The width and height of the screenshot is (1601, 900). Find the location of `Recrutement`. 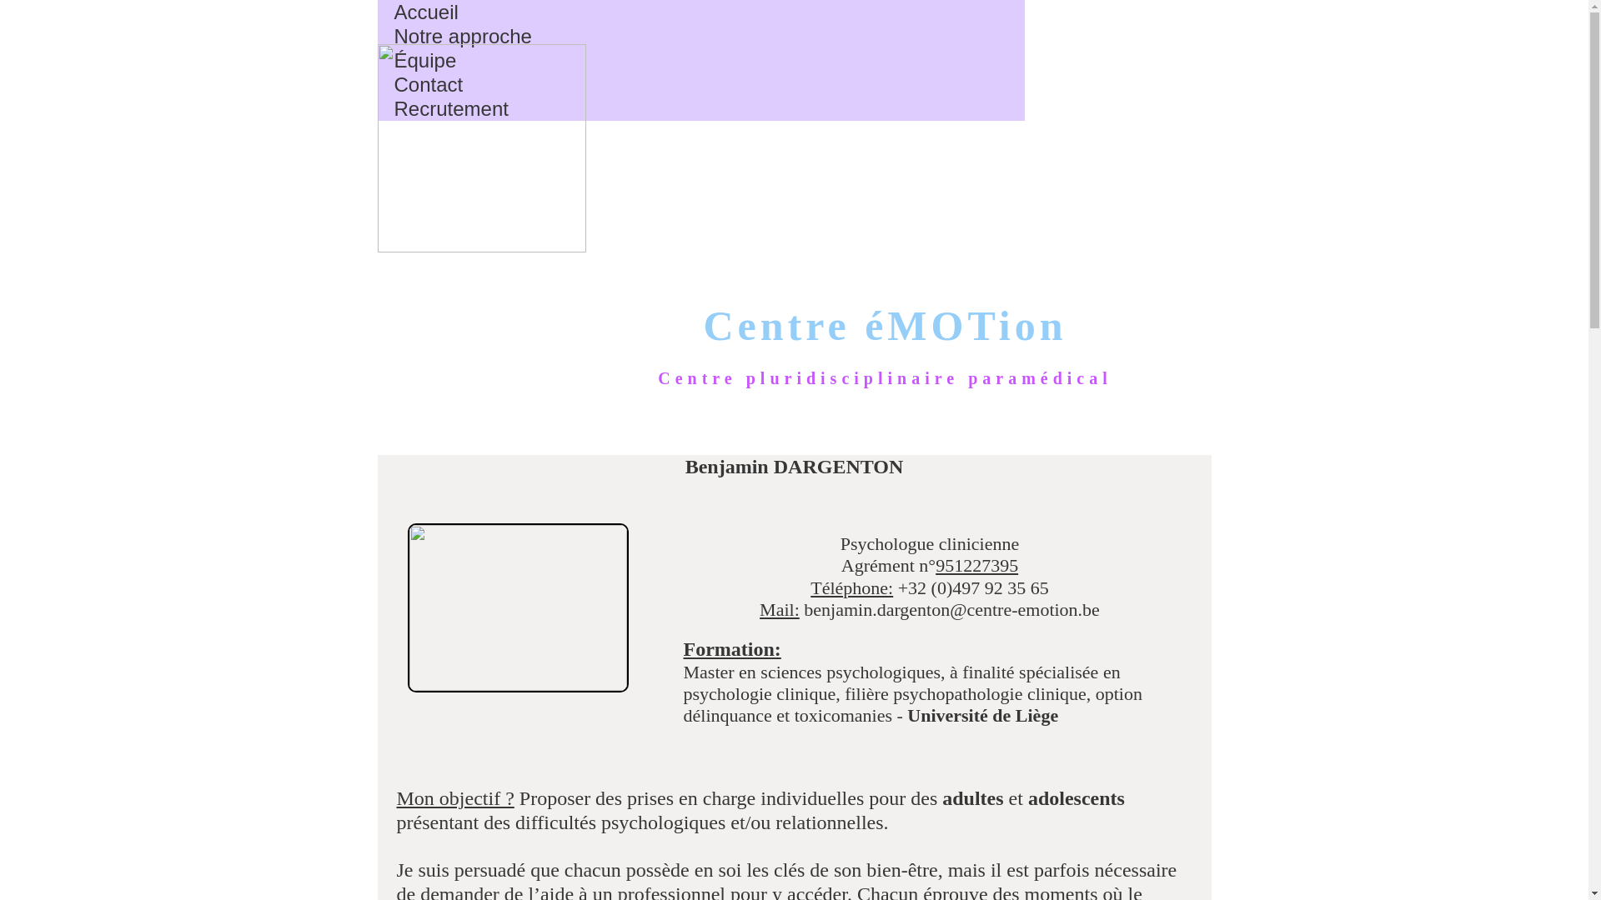

Recrutement is located at coordinates (450, 108).